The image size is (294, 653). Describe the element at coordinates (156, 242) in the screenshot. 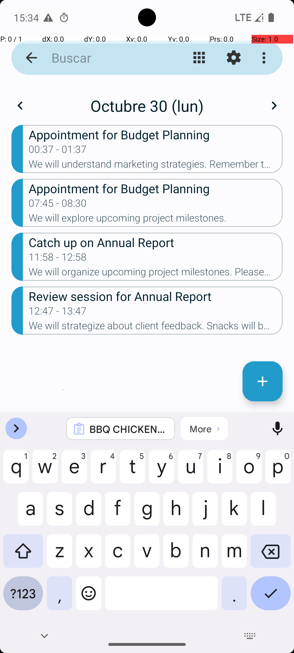

I see `Catch up on Annual Report` at that location.